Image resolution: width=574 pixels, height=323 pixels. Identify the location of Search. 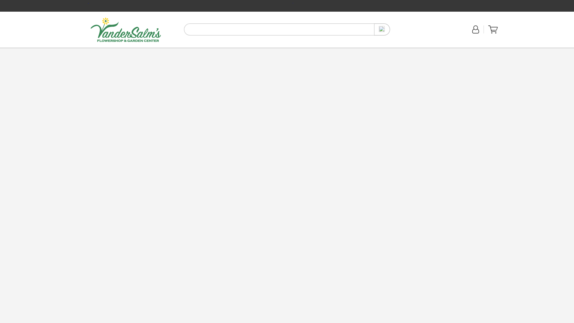
(382, 29).